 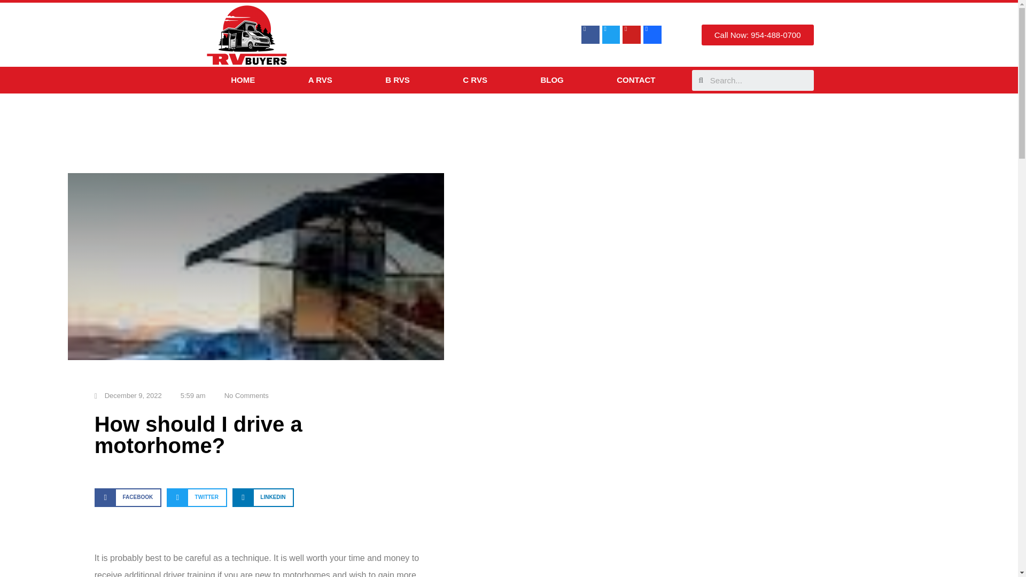 I want to click on Call Now: 954-488-0700, so click(x=758, y=35).